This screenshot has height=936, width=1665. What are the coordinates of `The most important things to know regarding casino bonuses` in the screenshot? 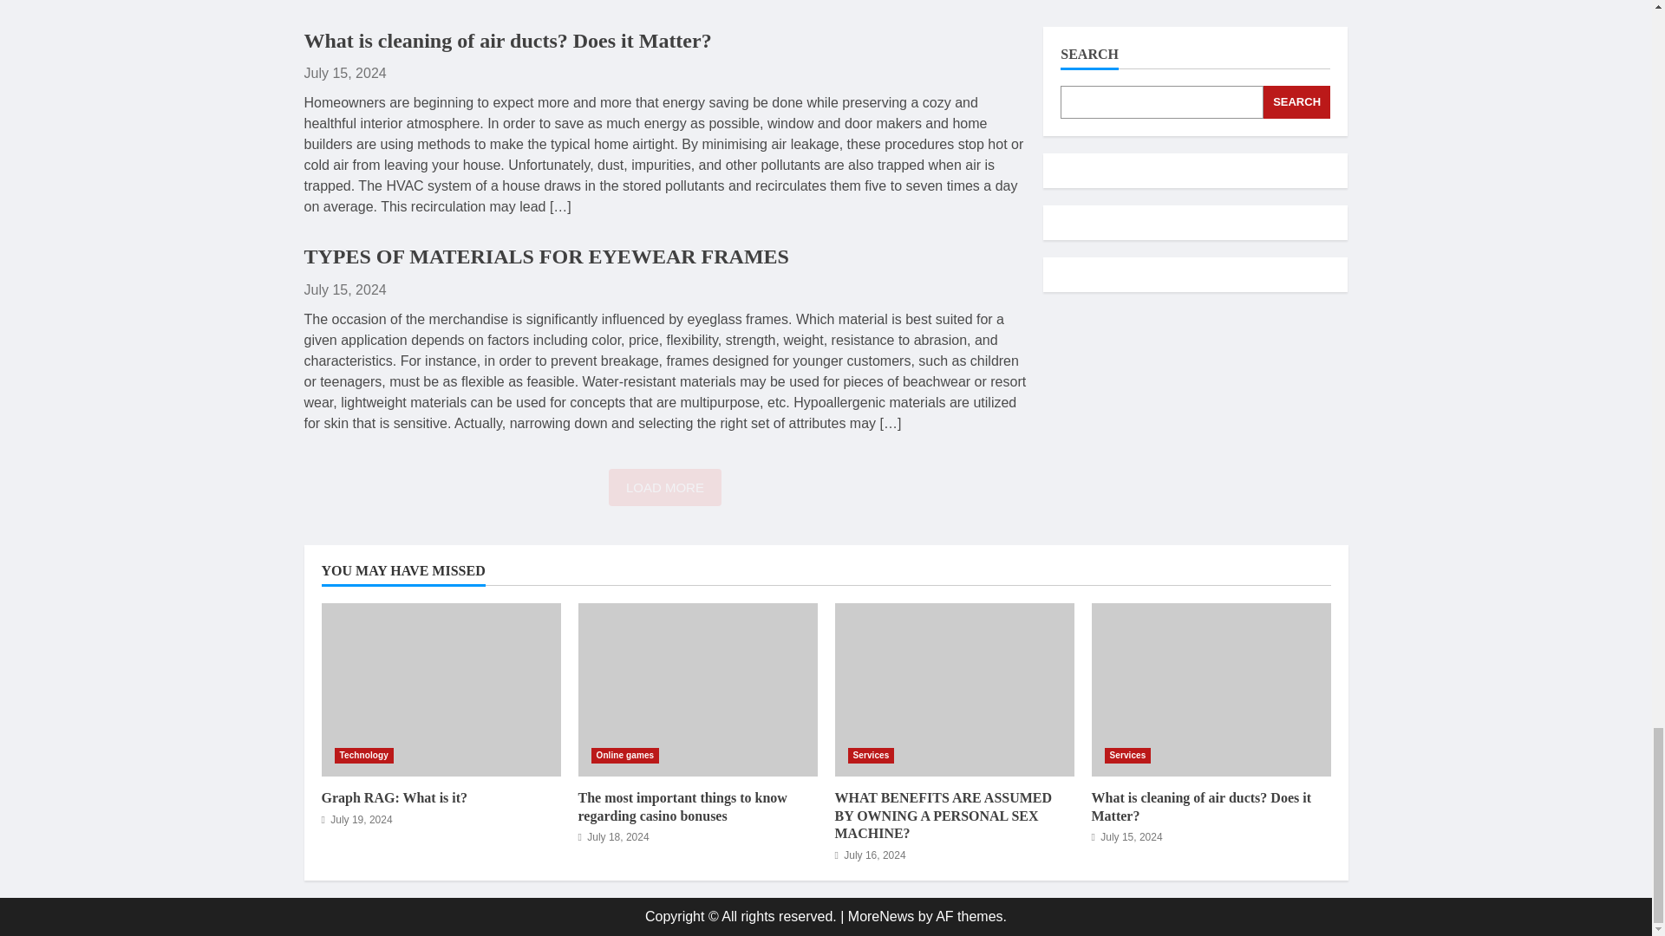 It's located at (697, 690).